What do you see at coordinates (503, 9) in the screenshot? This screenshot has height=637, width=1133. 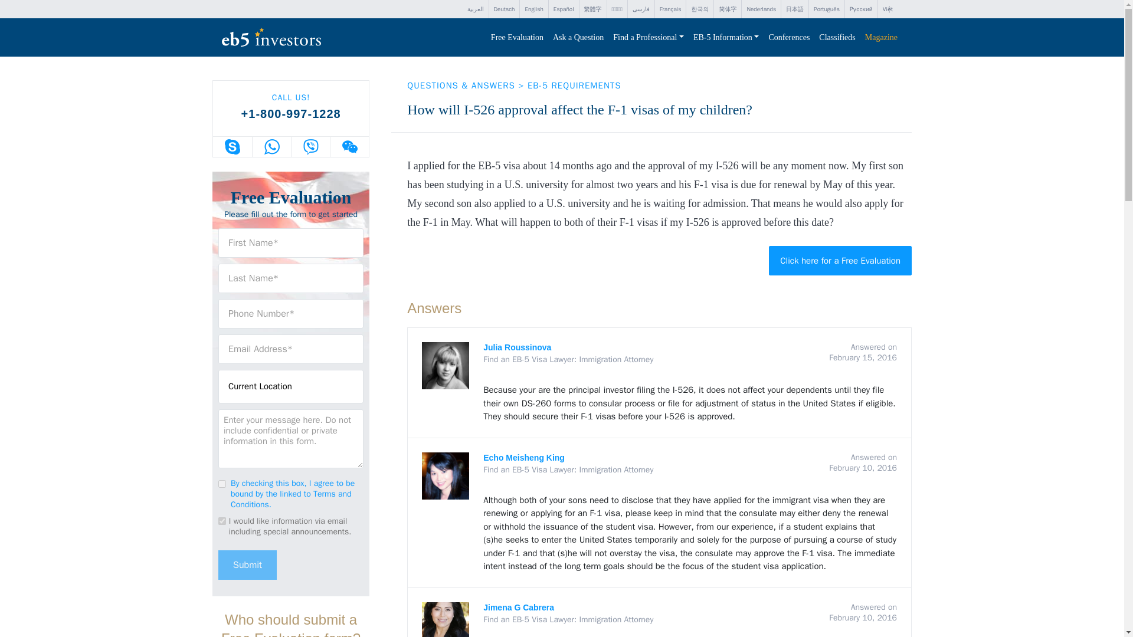 I see `Deutsch` at bounding box center [503, 9].